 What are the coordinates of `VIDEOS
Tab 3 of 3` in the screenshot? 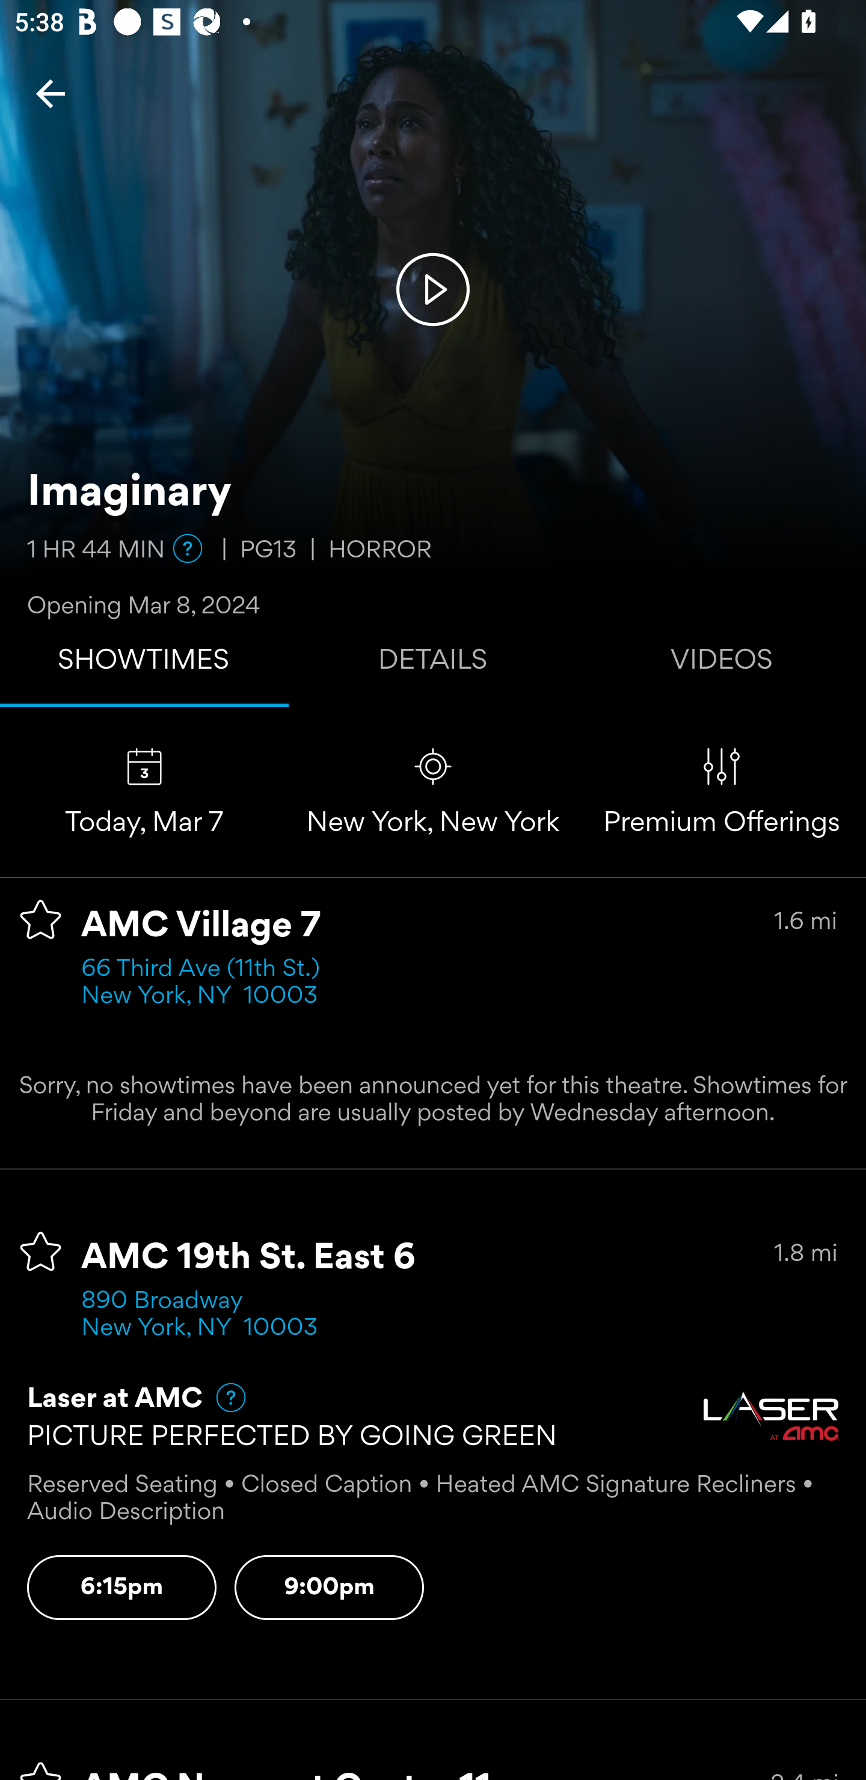 It's located at (722, 664).